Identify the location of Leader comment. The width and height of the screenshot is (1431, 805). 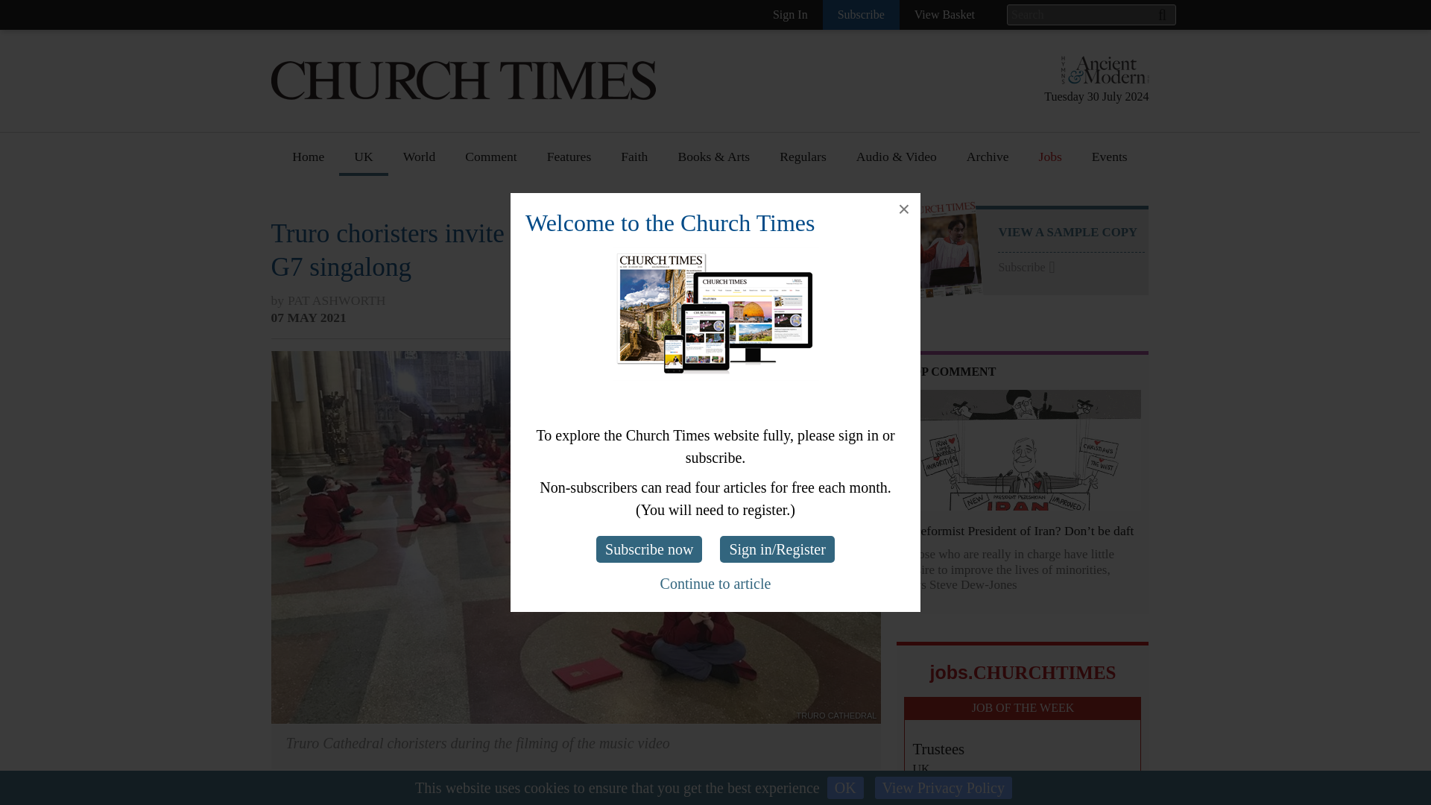
(510, 228).